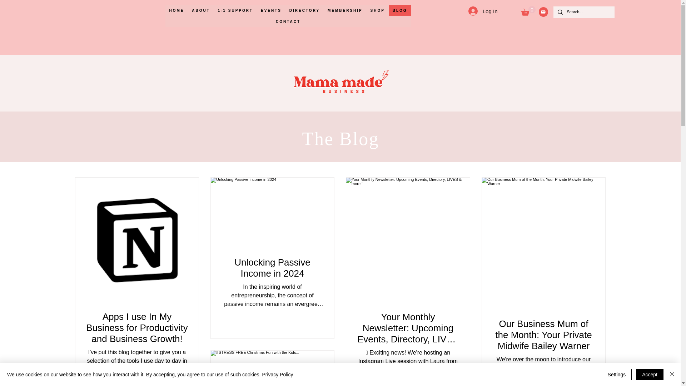  I want to click on 0, so click(528, 11).